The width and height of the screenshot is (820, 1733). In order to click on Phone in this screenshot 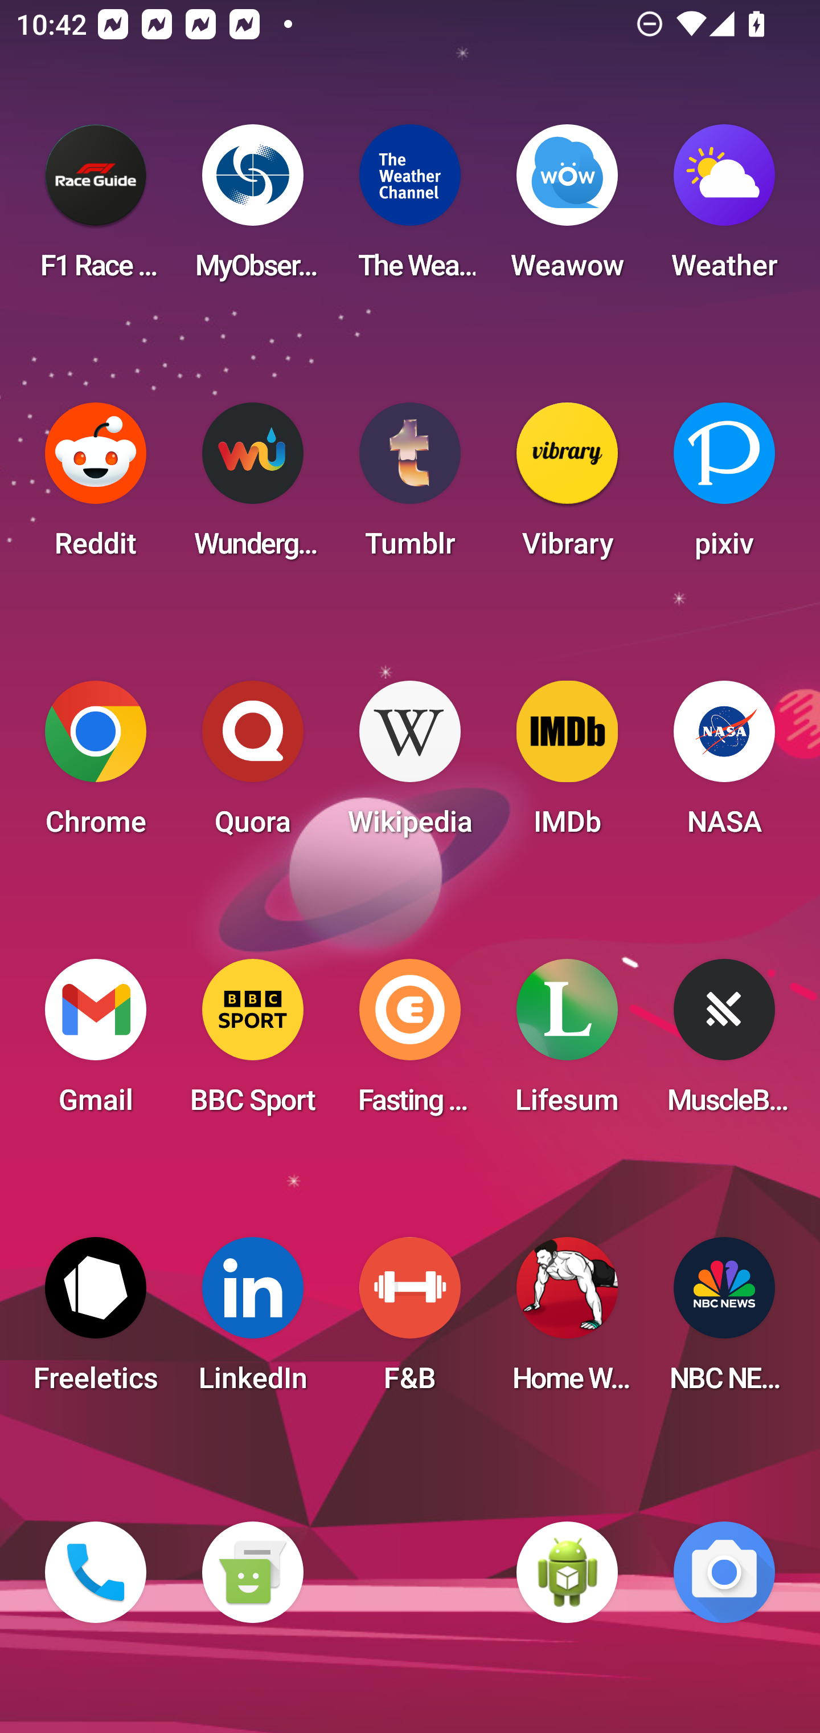, I will do `click(96, 1572)`.